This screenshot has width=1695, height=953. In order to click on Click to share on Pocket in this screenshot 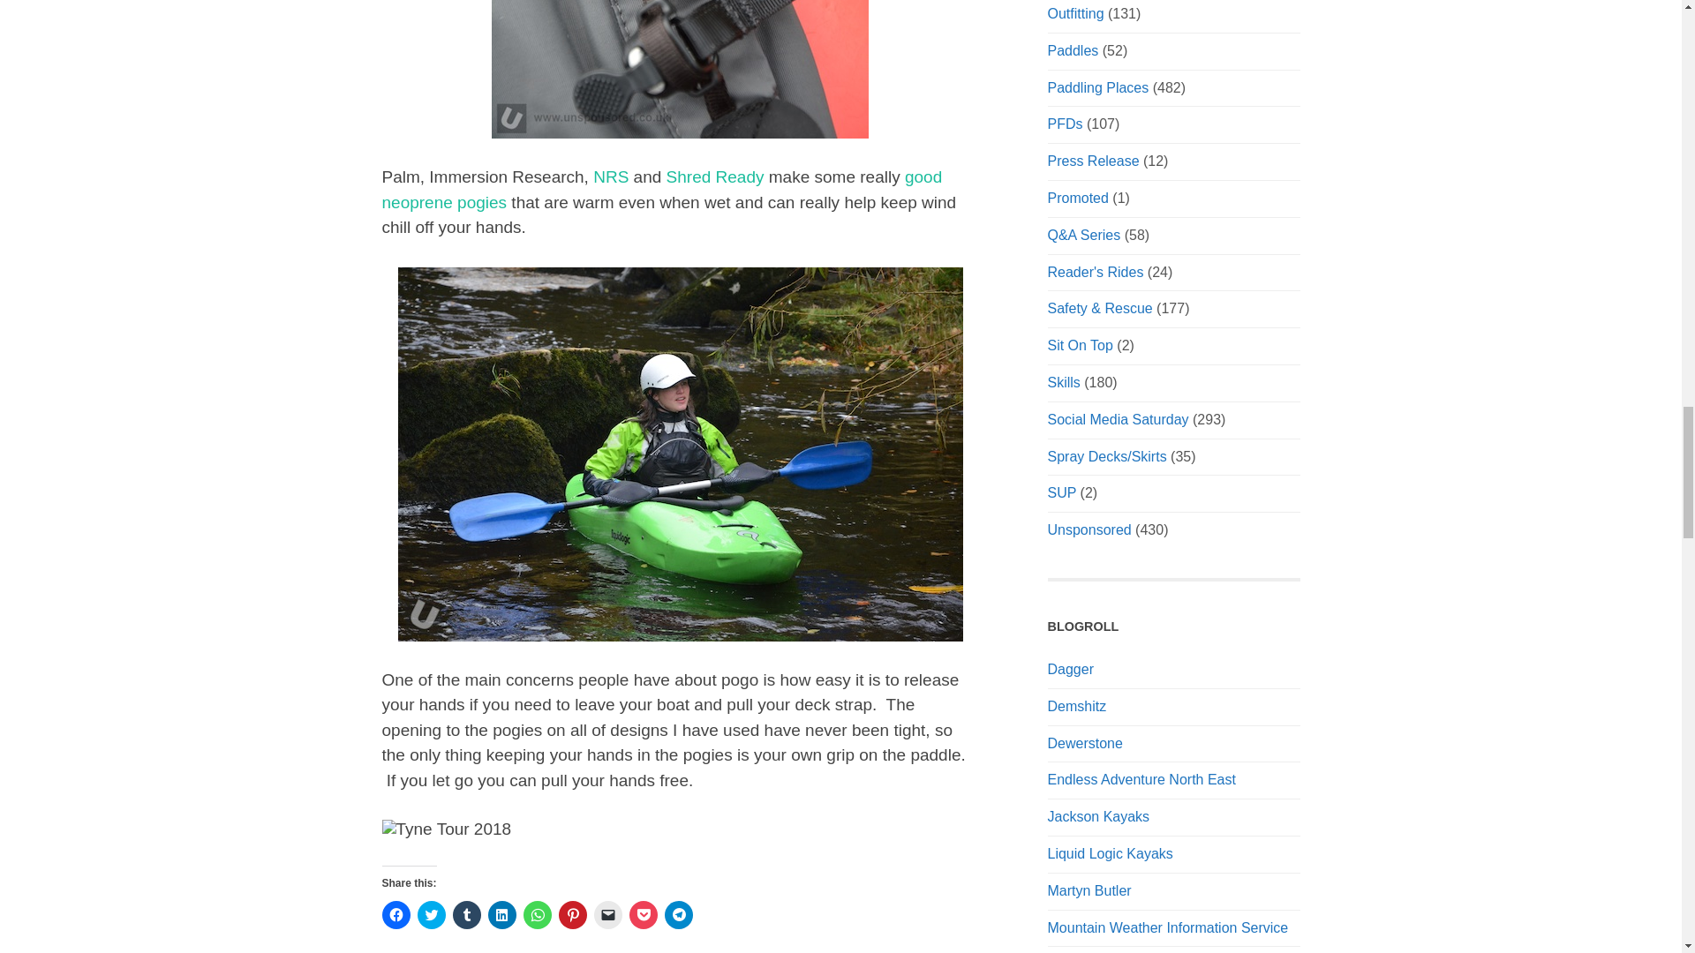, I will do `click(643, 914)`.